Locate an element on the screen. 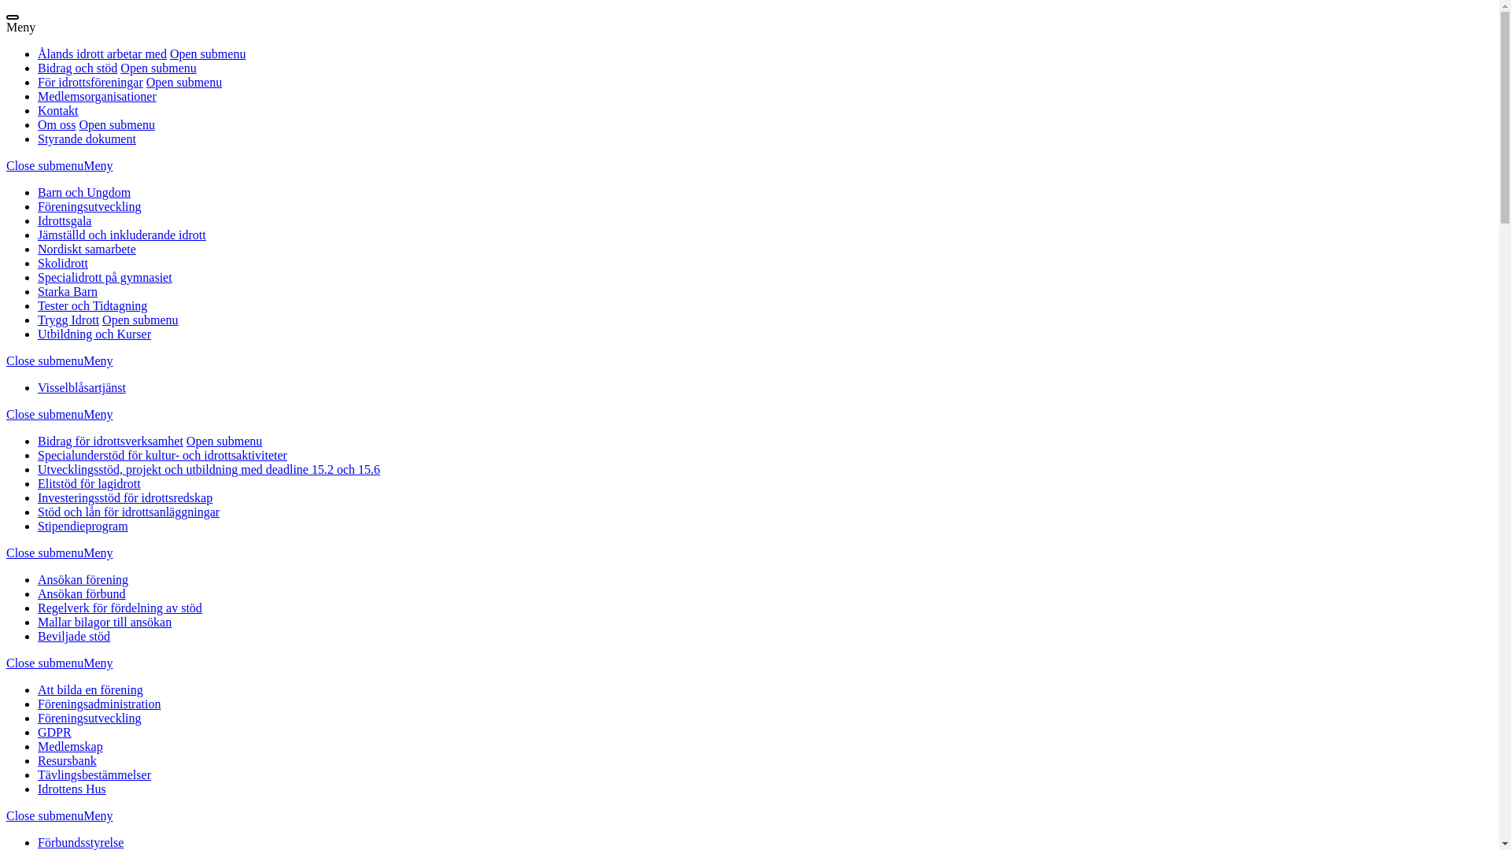 This screenshot has height=850, width=1511. Utbildning och Kurser is located at coordinates (94, 334).